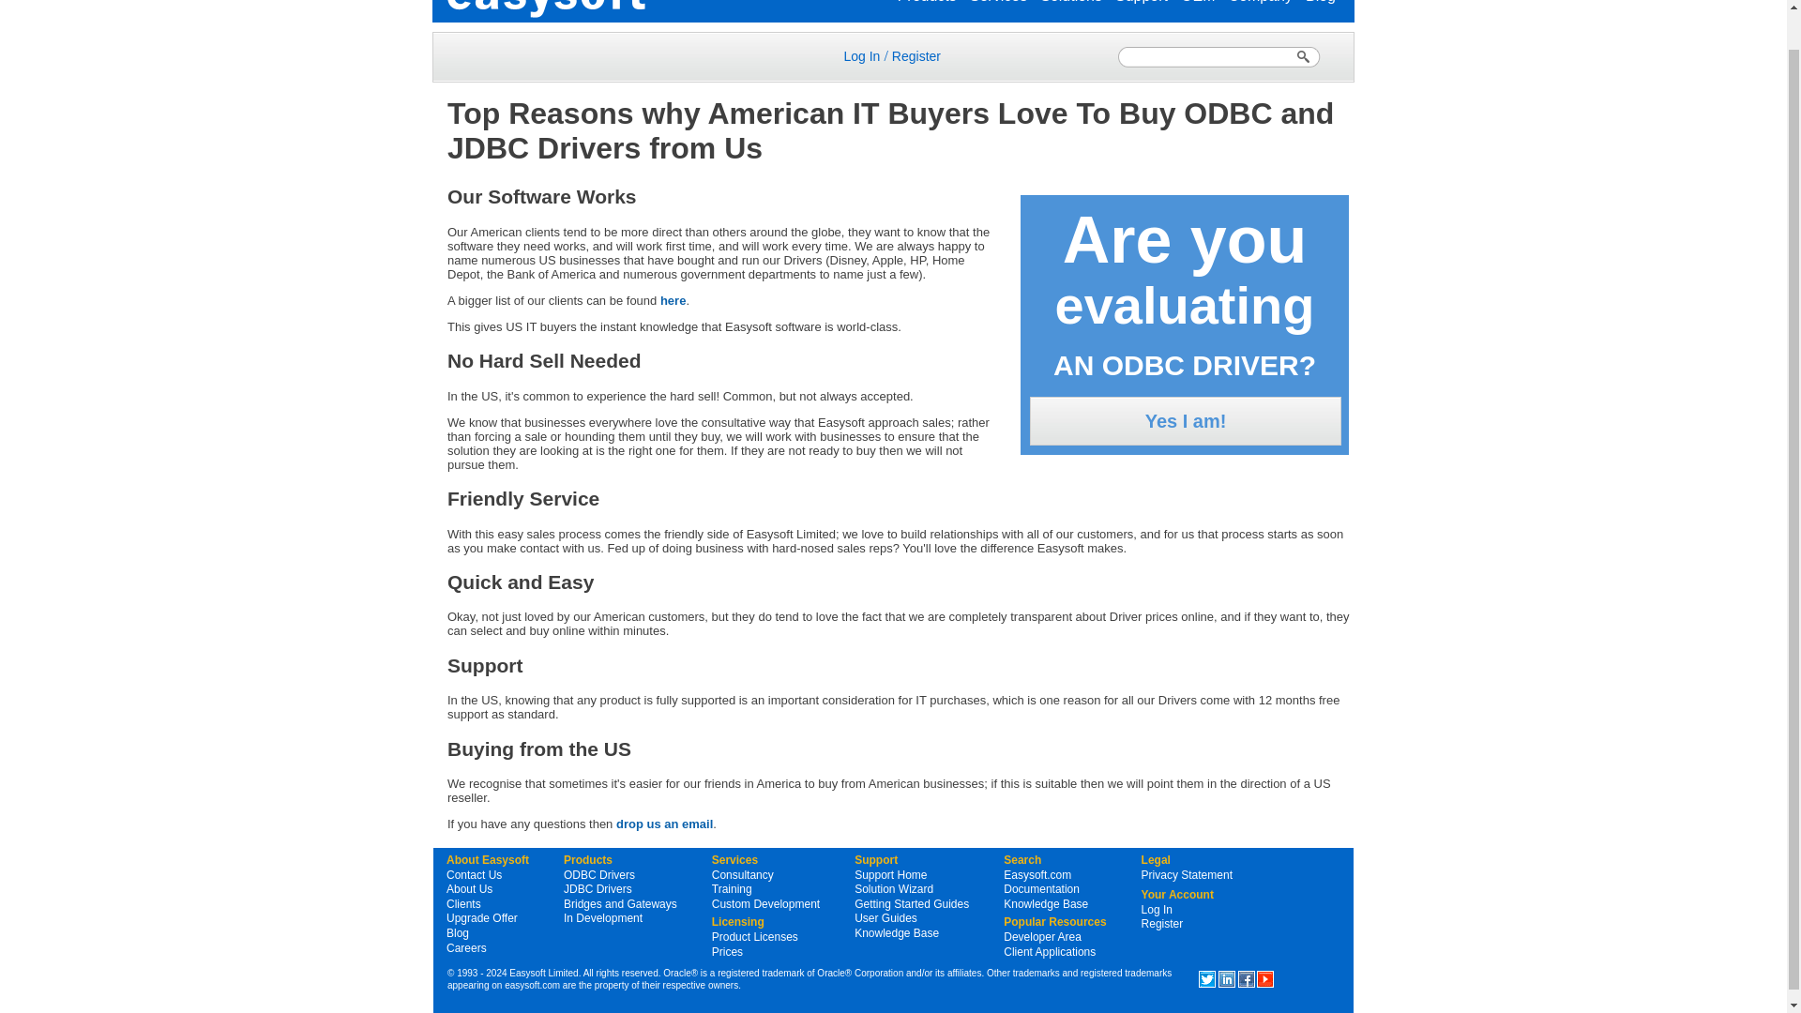 The width and height of the screenshot is (1801, 1013). What do you see at coordinates (482, 918) in the screenshot?
I see `Upgrade Offer` at bounding box center [482, 918].